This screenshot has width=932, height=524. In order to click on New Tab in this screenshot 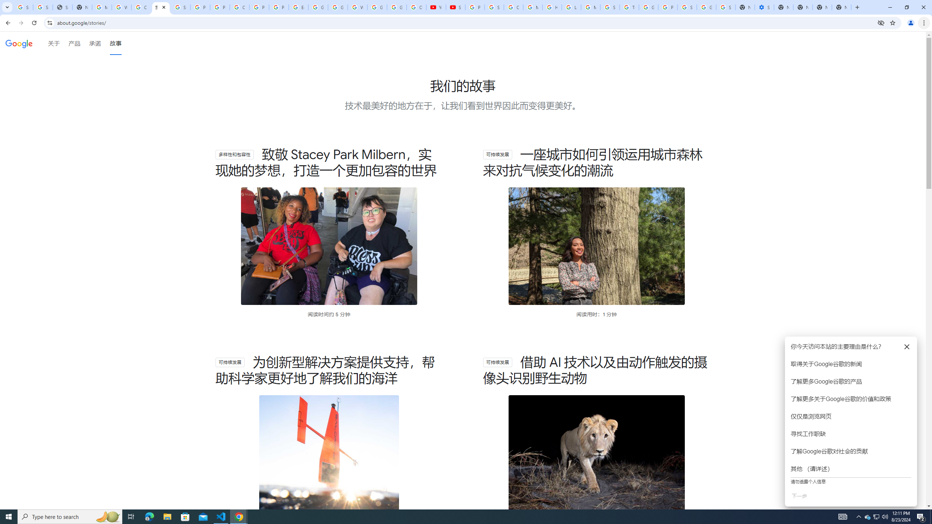, I will do `click(841, 7)`.